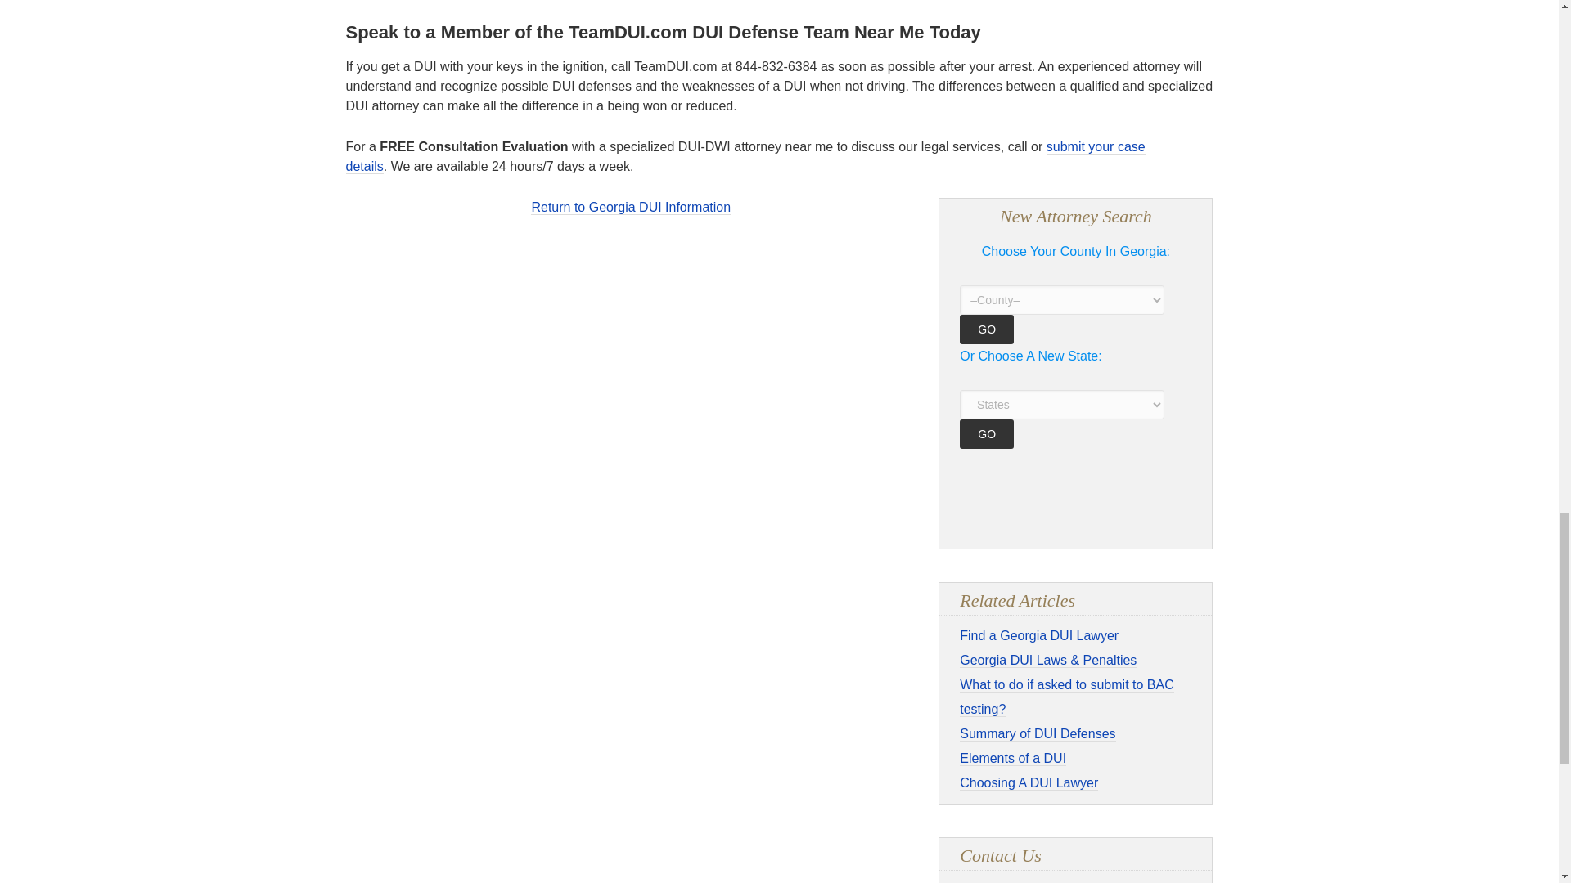 The image size is (1571, 883). I want to click on Elements Of A DUI, so click(1013, 759).